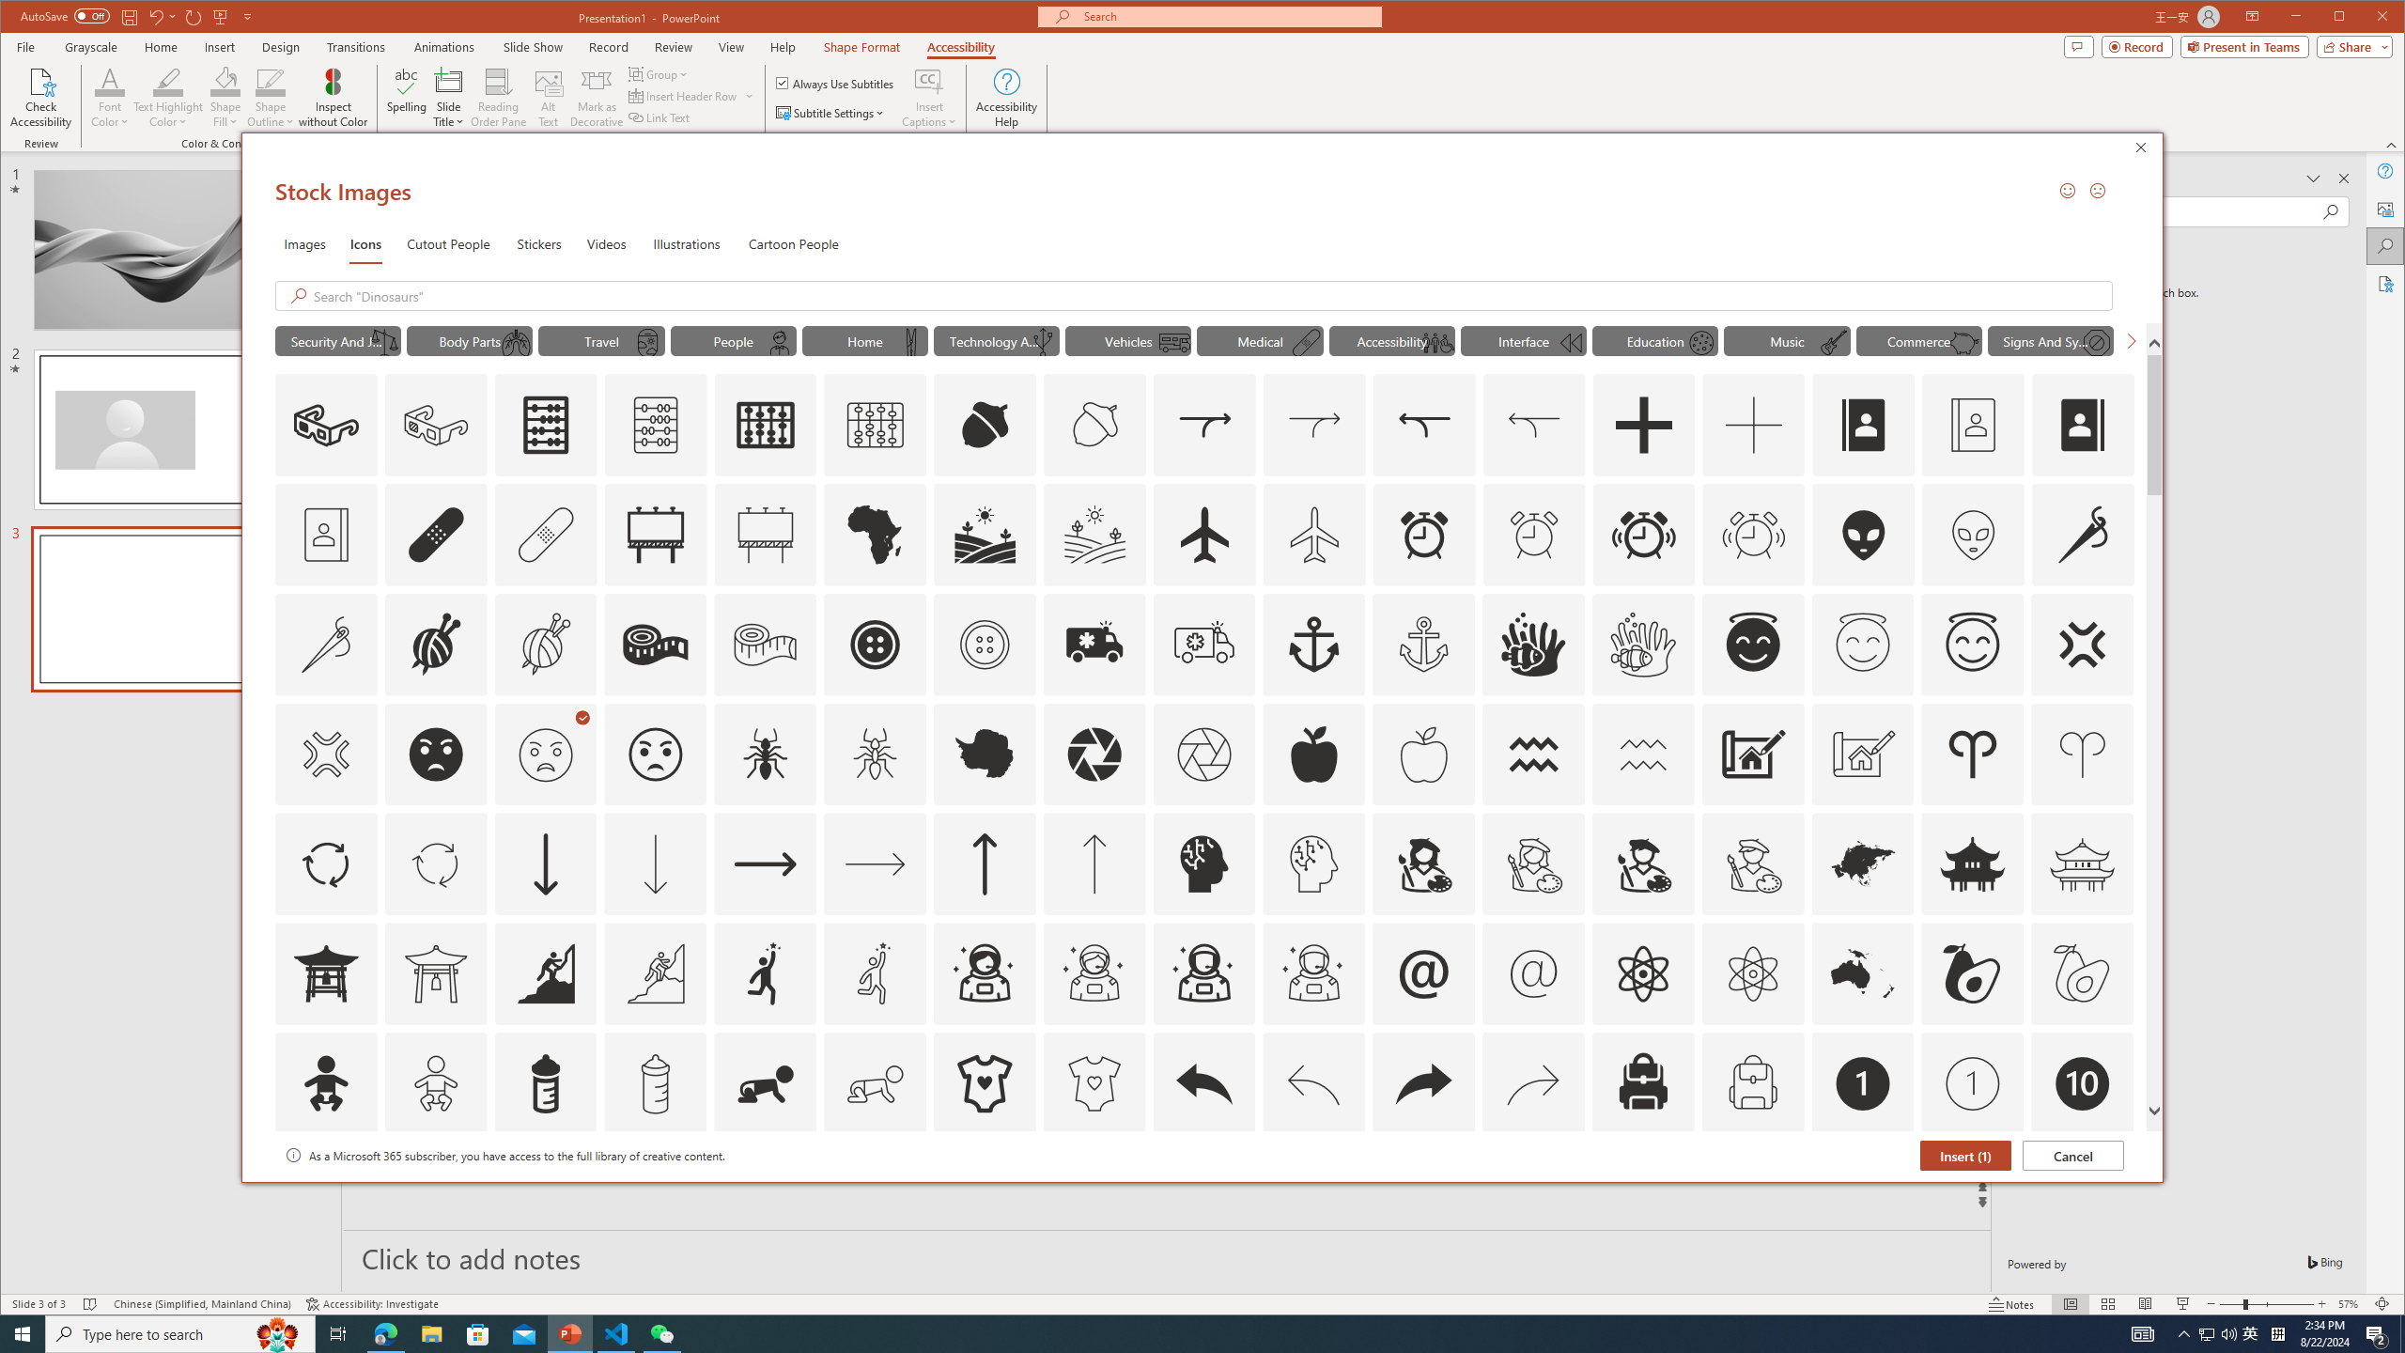 Image resolution: width=2405 pixels, height=1353 pixels. Describe the element at coordinates (1864, 754) in the screenshot. I see `AutomationID: Icons_Architecture_M` at that location.